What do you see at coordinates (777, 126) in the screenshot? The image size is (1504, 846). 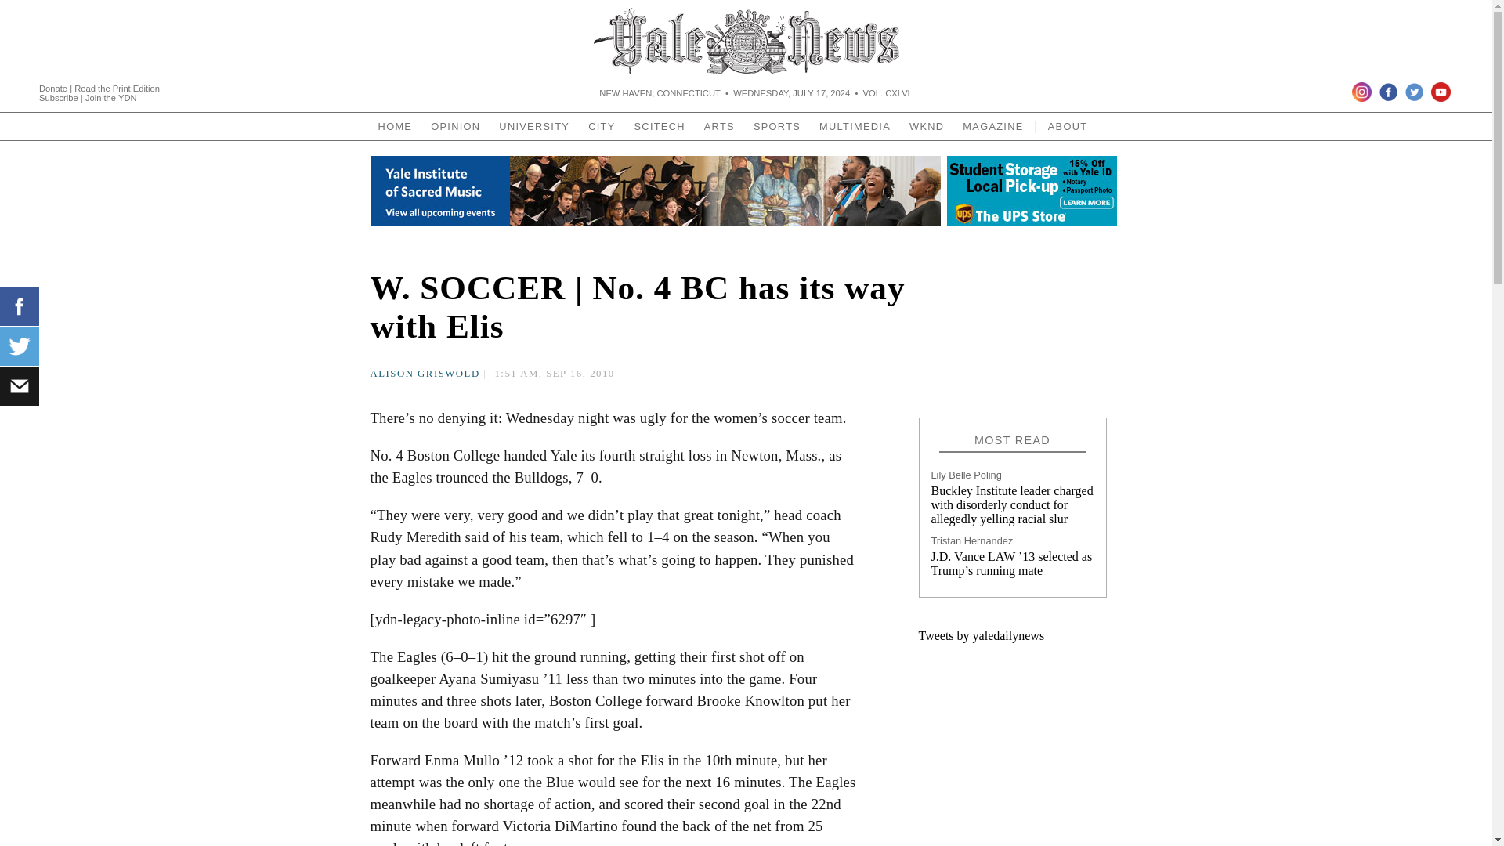 I see `SPORTS` at bounding box center [777, 126].